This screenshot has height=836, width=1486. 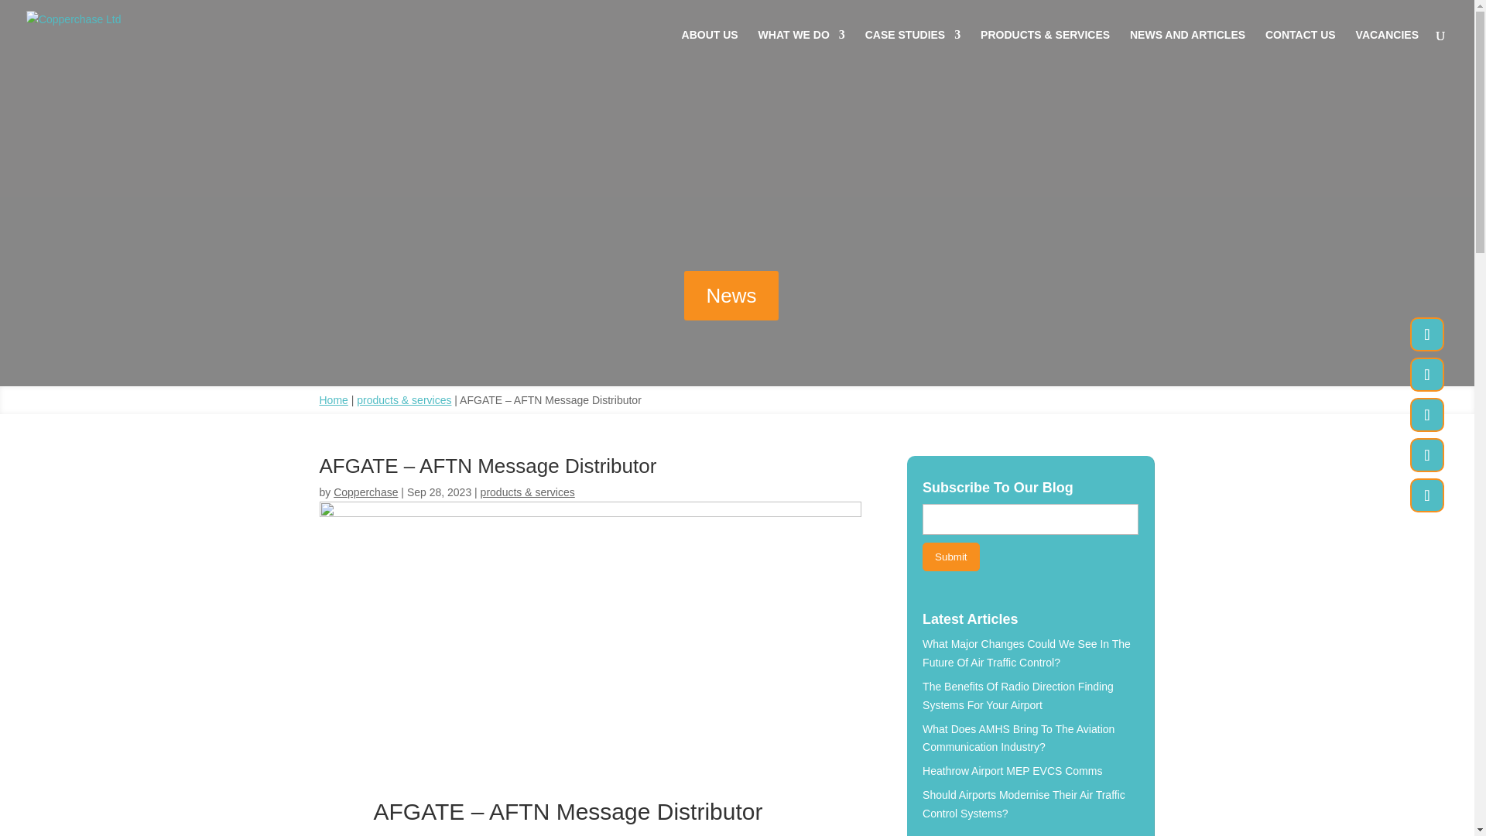 What do you see at coordinates (365, 492) in the screenshot?
I see `Copperchase` at bounding box center [365, 492].